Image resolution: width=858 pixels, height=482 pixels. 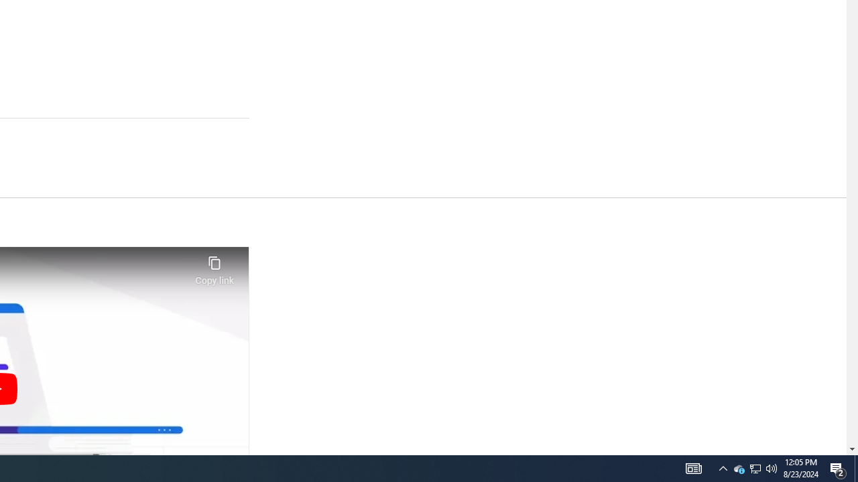 I want to click on Copy link, so click(x=214, y=266).